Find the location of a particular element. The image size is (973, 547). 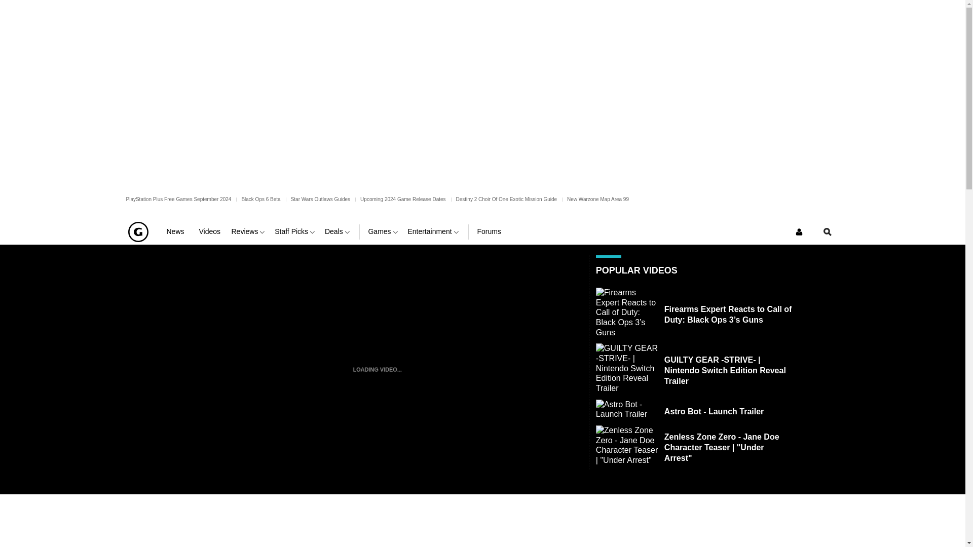

Games is located at coordinates (383, 232).